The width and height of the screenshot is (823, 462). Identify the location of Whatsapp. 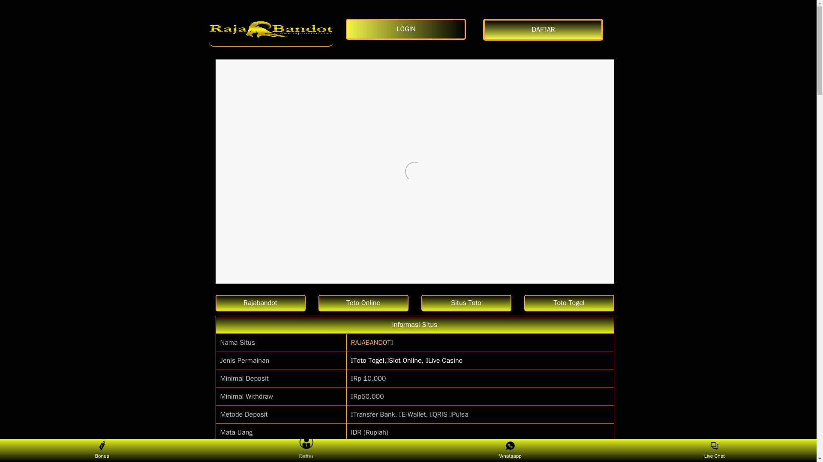
(510, 450).